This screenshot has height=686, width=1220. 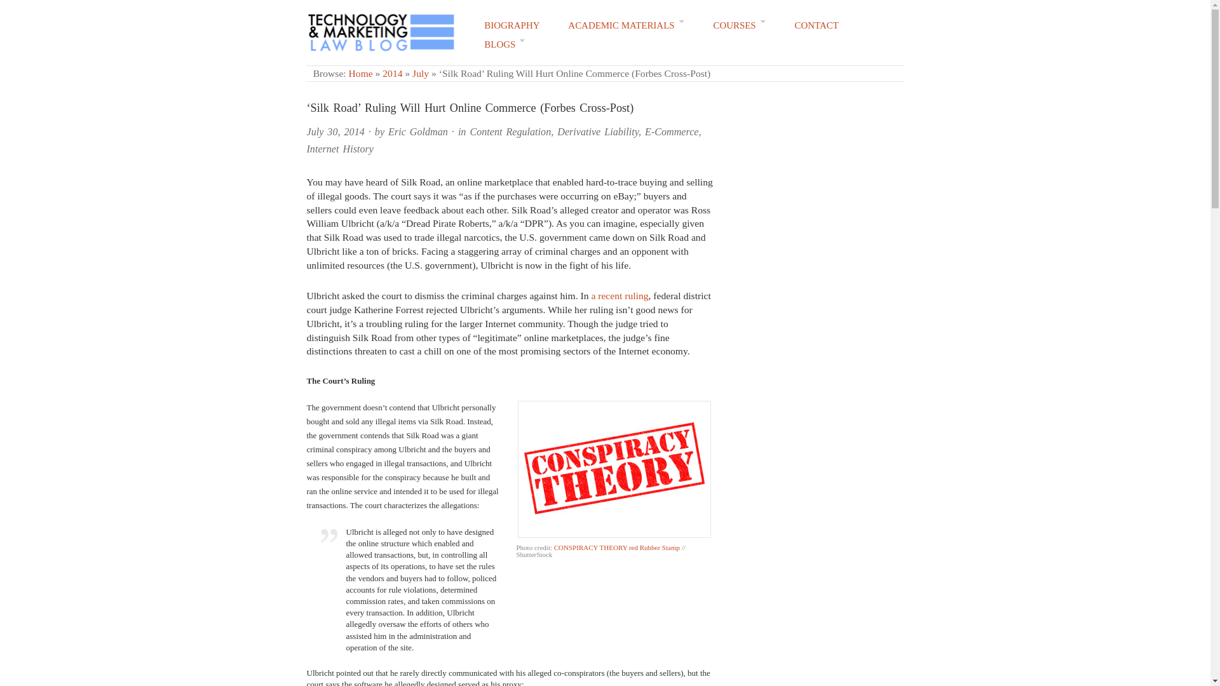 I want to click on 2014, so click(x=393, y=73).